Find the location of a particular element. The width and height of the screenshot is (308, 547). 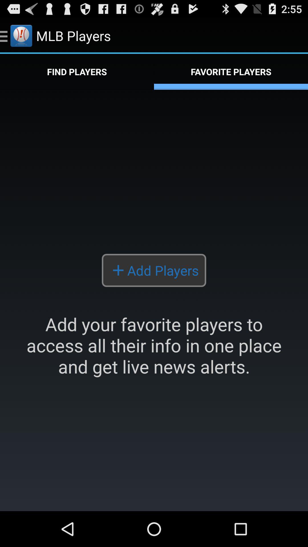

add mlb players is located at coordinates (154, 300).